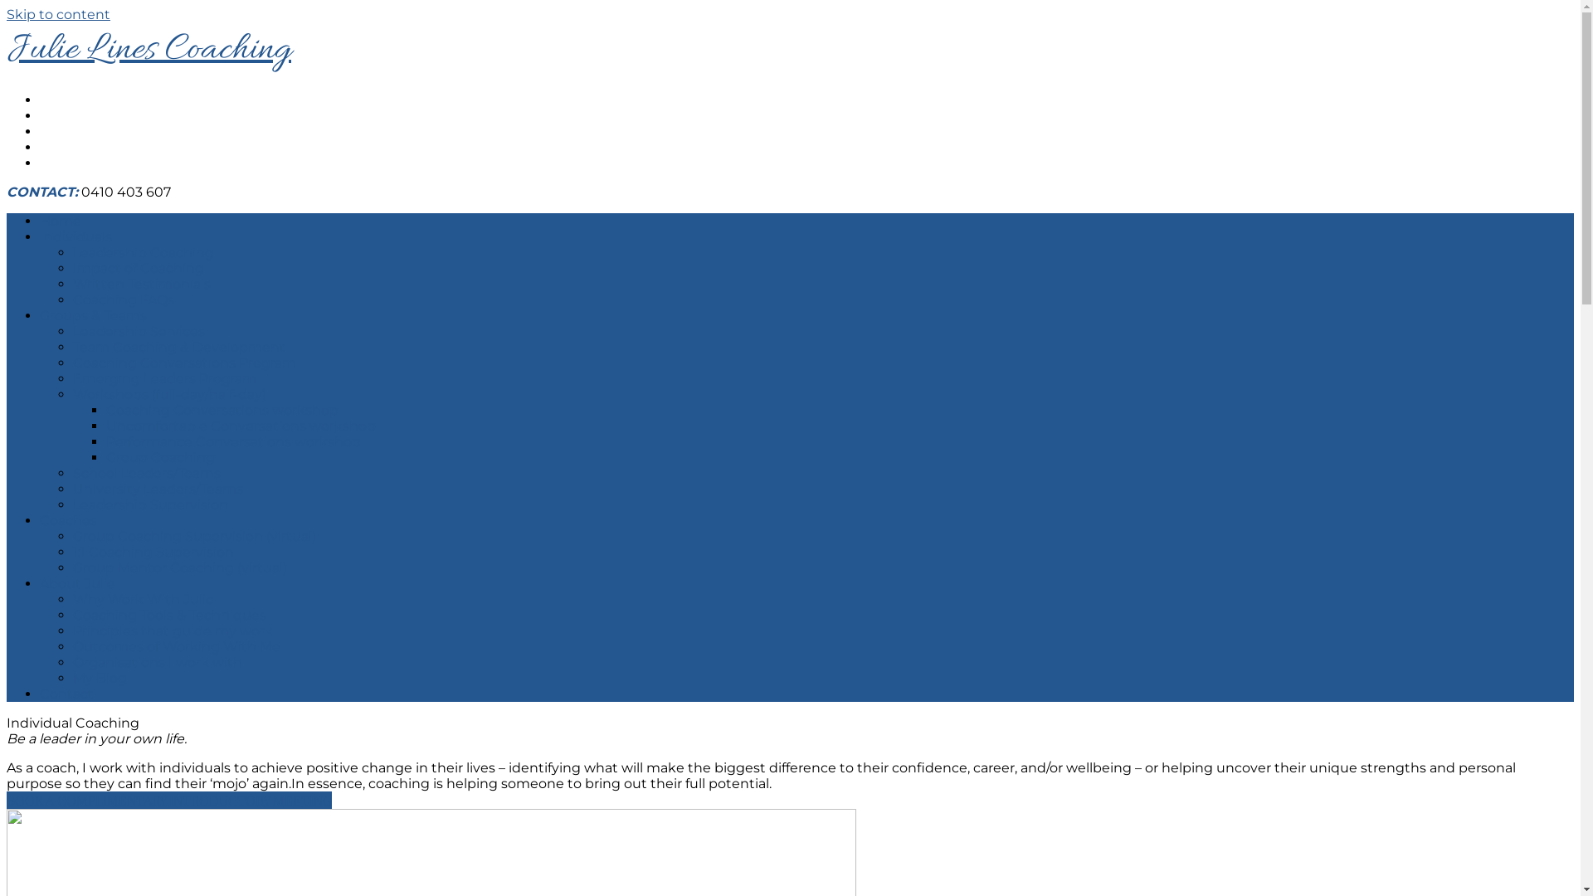 This screenshot has width=1593, height=896. What do you see at coordinates (164, 378) in the screenshot?
I see `Emerging Leaders Program` at bounding box center [164, 378].